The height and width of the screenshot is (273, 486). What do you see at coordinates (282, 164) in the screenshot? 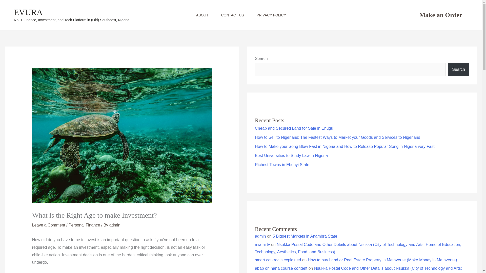
I see `Richest Towns in Ebonyi State` at bounding box center [282, 164].